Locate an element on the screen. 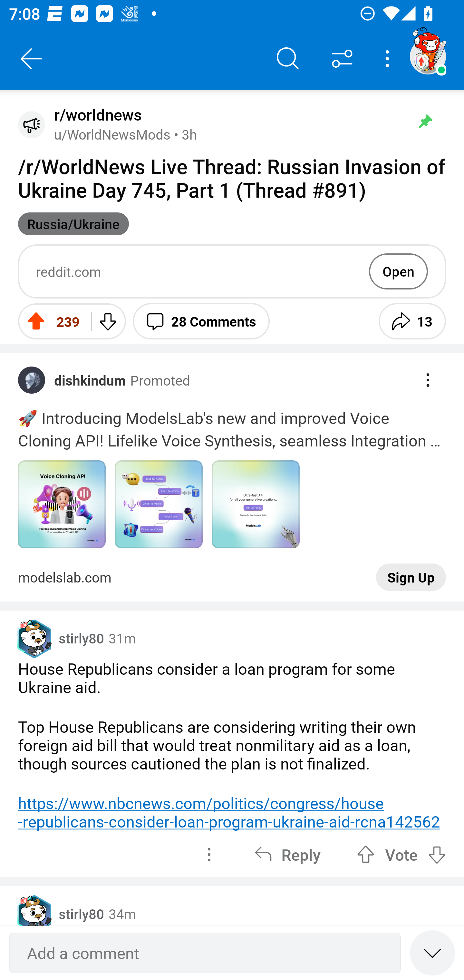 Image resolution: width=464 pixels, height=980 pixels. More options is located at coordinates (389, 59).